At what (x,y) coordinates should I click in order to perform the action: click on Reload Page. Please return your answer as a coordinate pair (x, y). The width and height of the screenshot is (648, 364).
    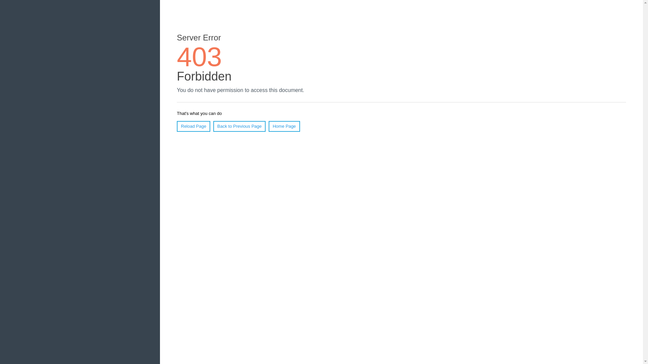
    Looking at the image, I should click on (193, 126).